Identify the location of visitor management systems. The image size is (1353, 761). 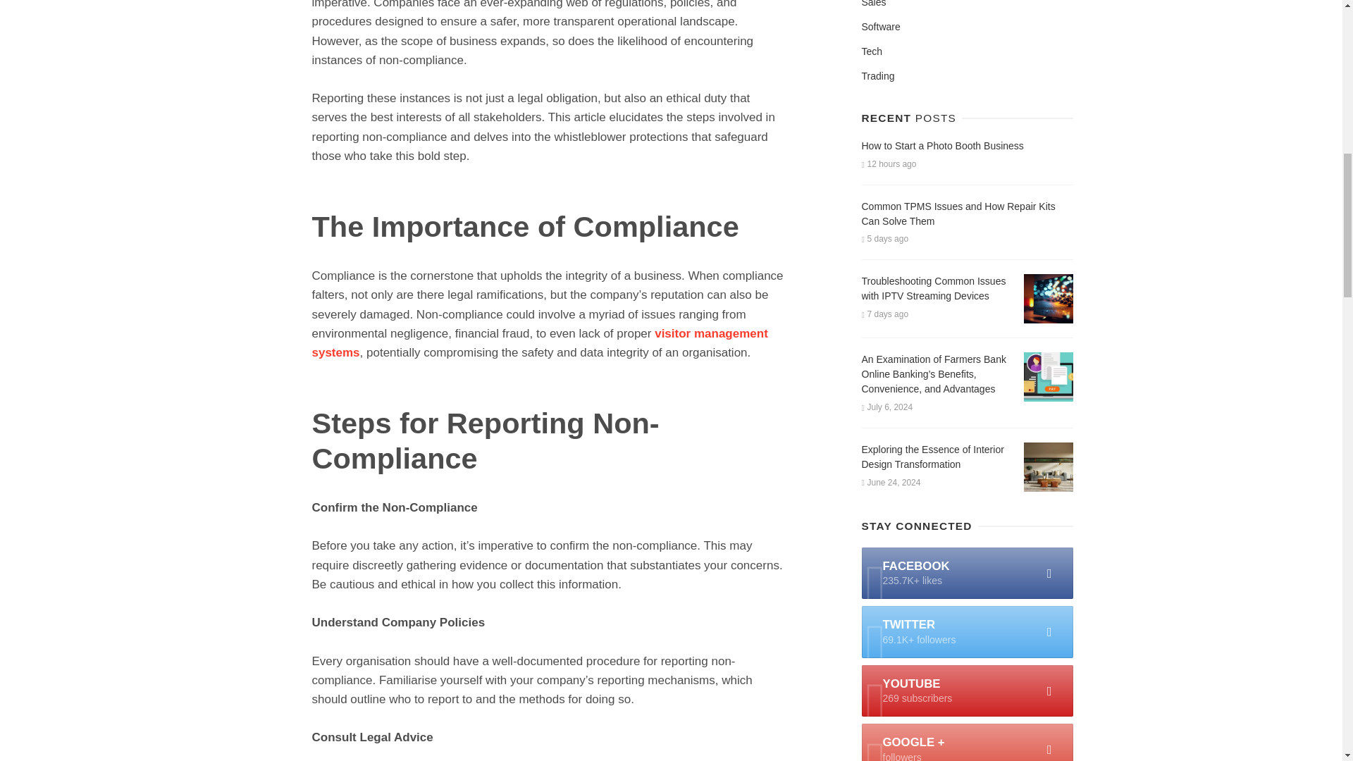
(538, 342).